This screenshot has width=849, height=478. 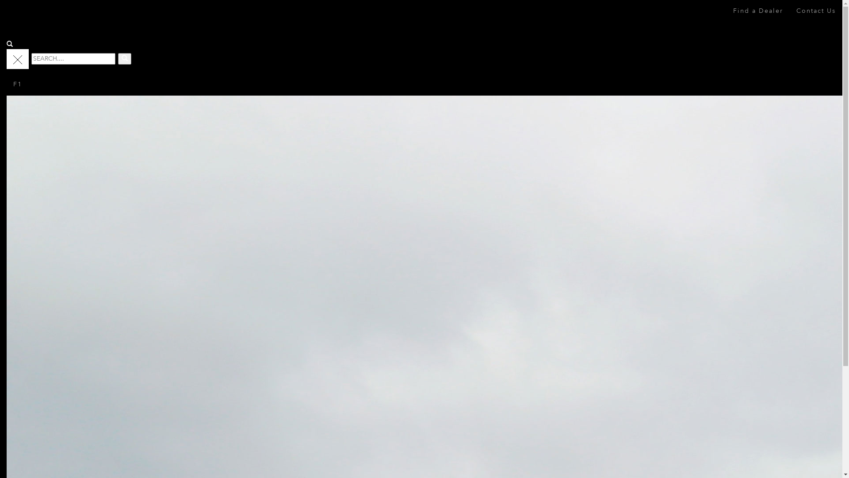 What do you see at coordinates (176, 274) in the screenshot?
I see `Off-road` at bounding box center [176, 274].